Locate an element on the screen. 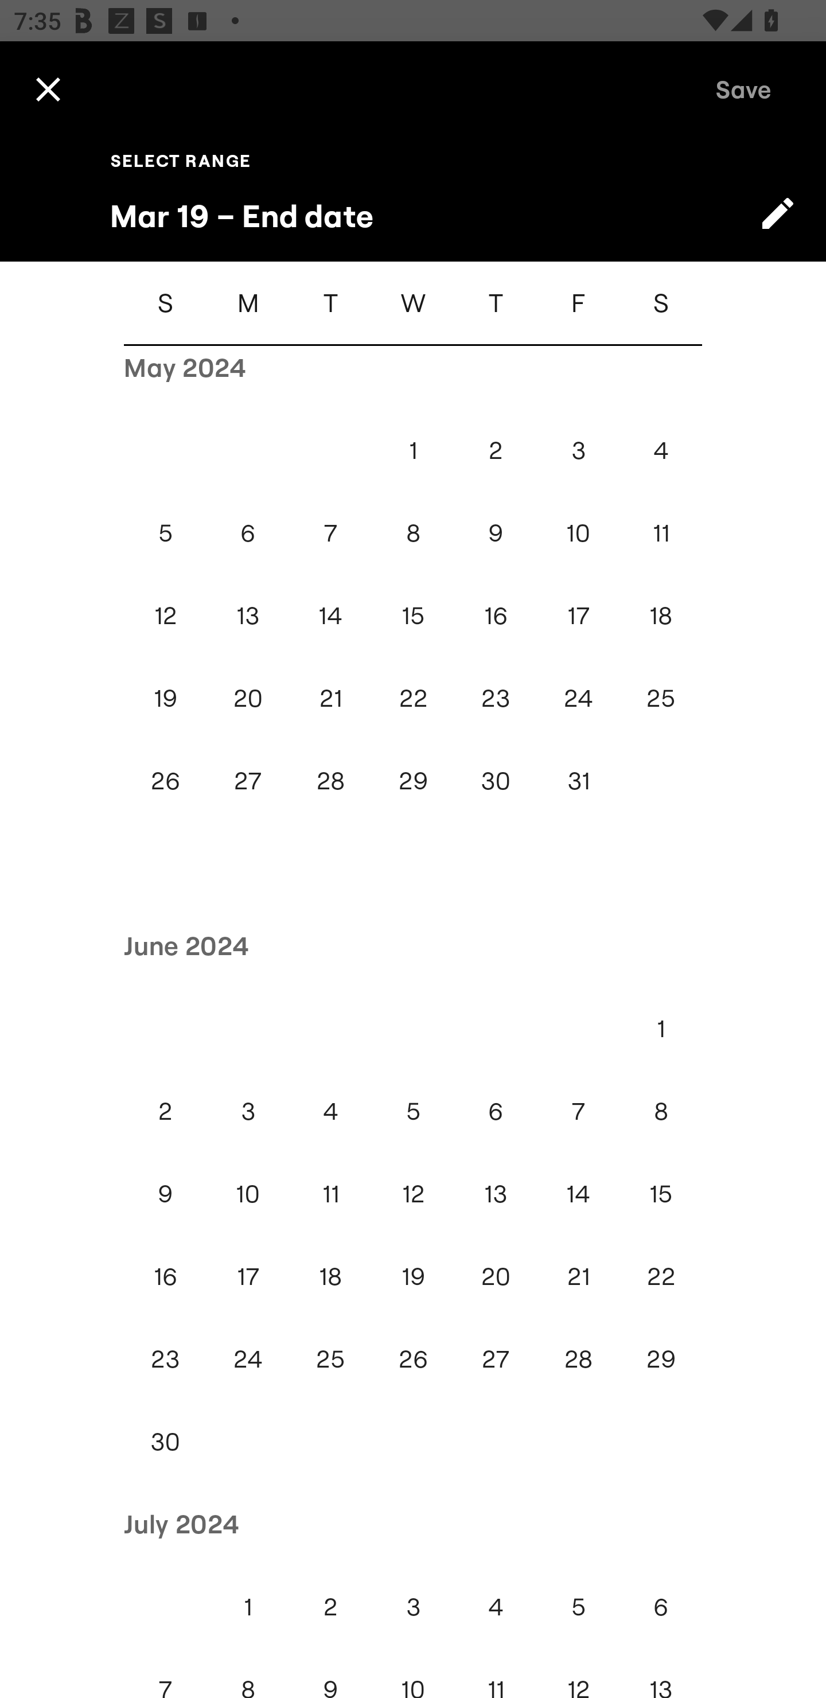 The image size is (826, 1698). Save is located at coordinates (743, 88).